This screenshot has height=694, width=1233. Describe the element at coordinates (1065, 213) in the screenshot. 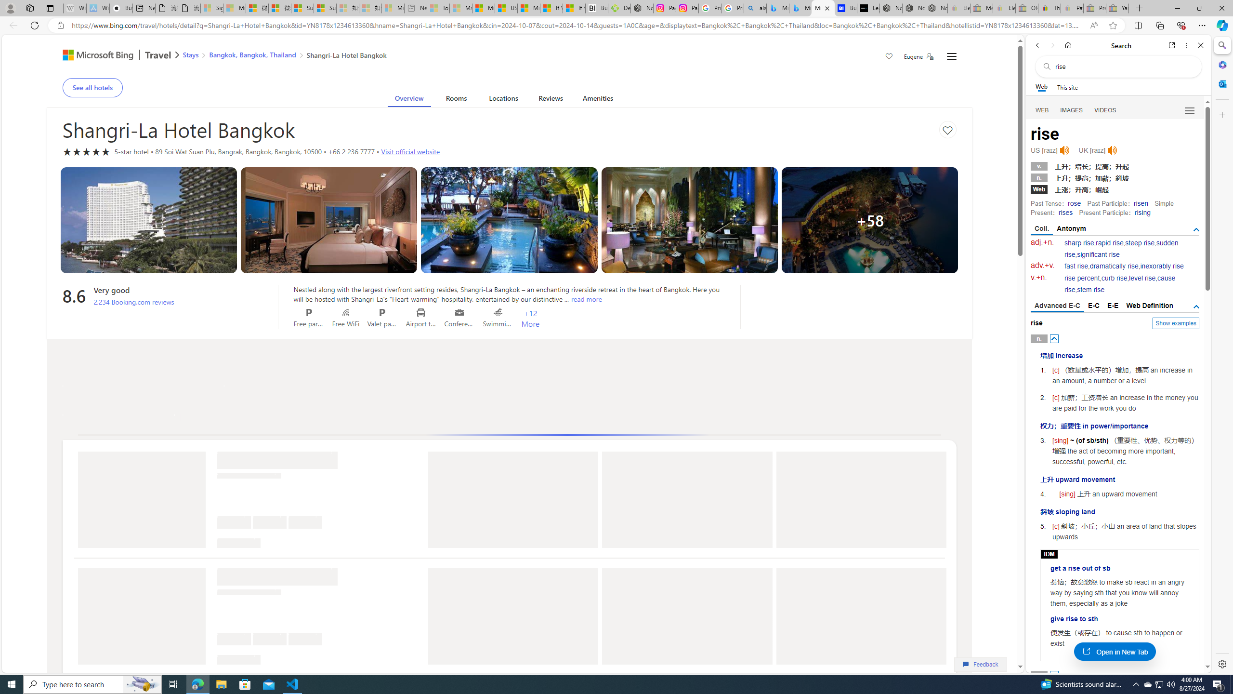

I see `rises` at that location.